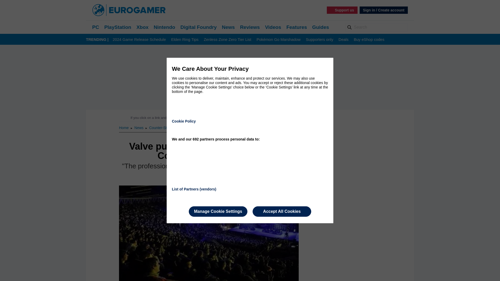  I want to click on Deals, so click(343, 40).